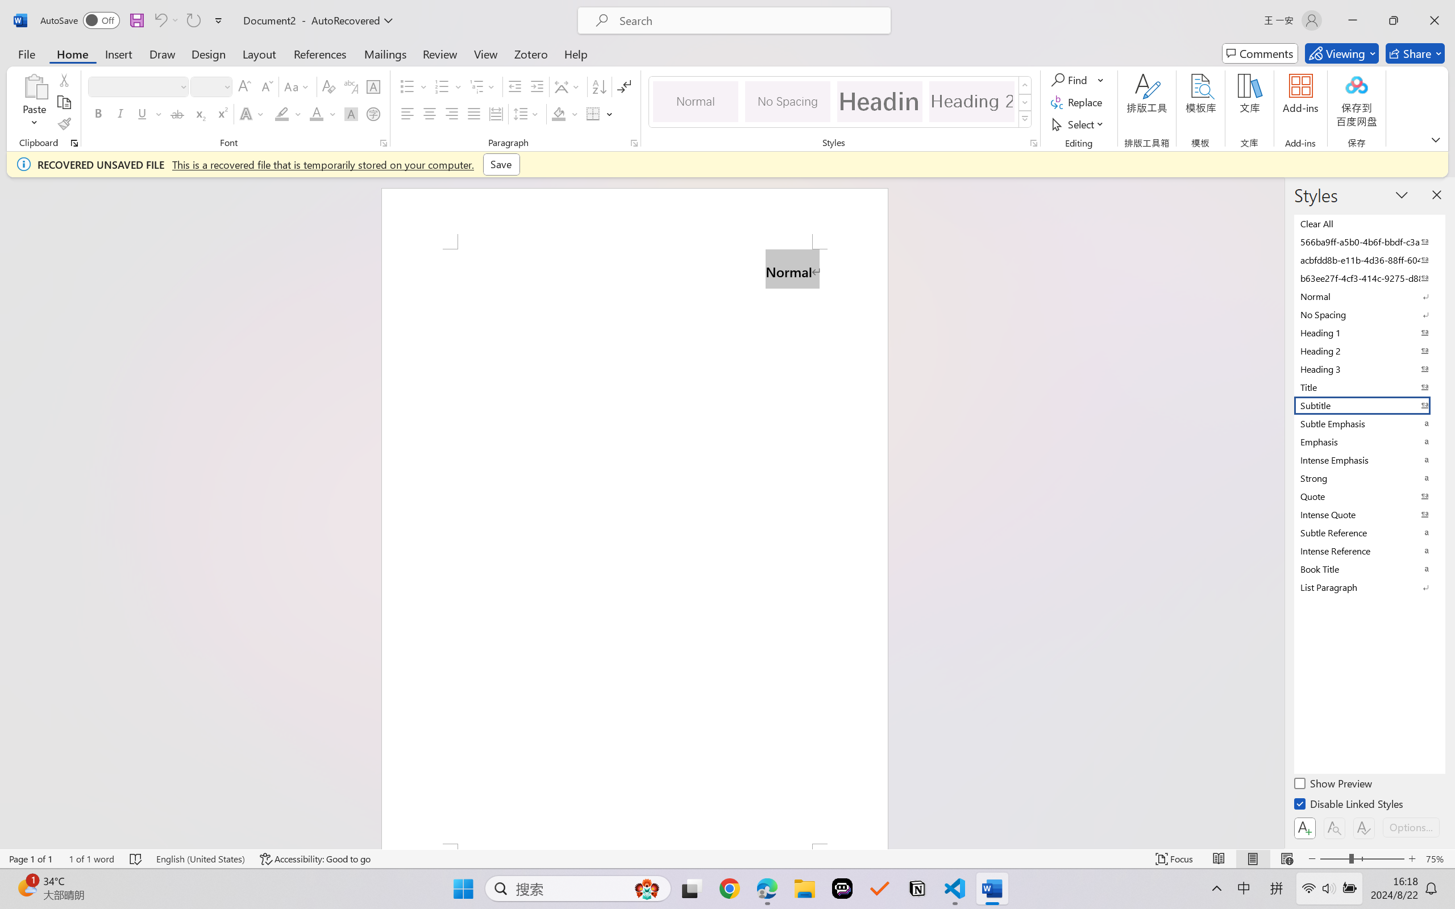  What do you see at coordinates (177, 114) in the screenshot?
I see `Strikethrough` at bounding box center [177, 114].